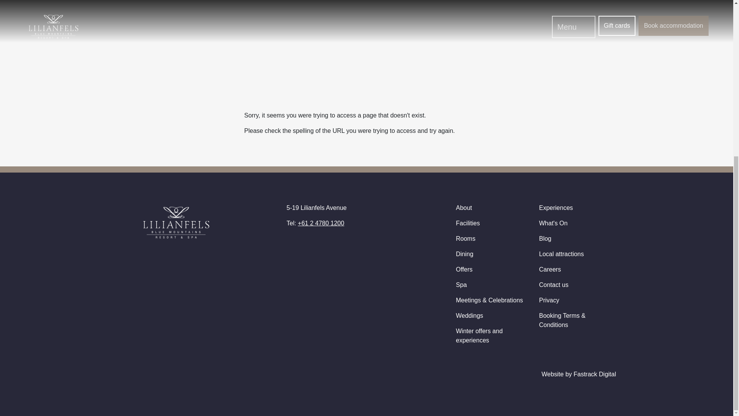 This screenshot has width=739, height=416. Describe the element at coordinates (464, 270) in the screenshot. I see `Offers` at that location.